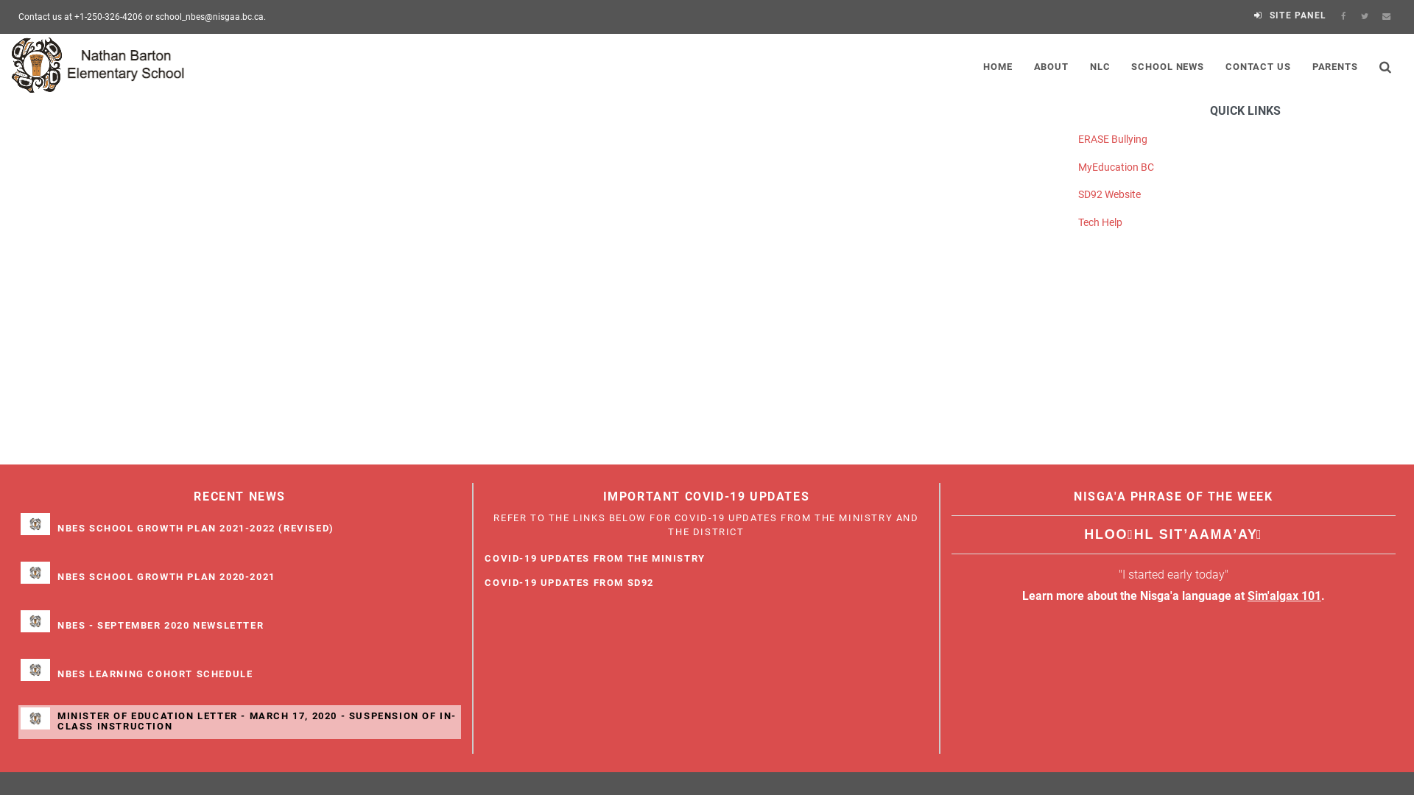 Image resolution: width=1414 pixels, height=795 pixels. I want to click on HOME, so click(998, 65).